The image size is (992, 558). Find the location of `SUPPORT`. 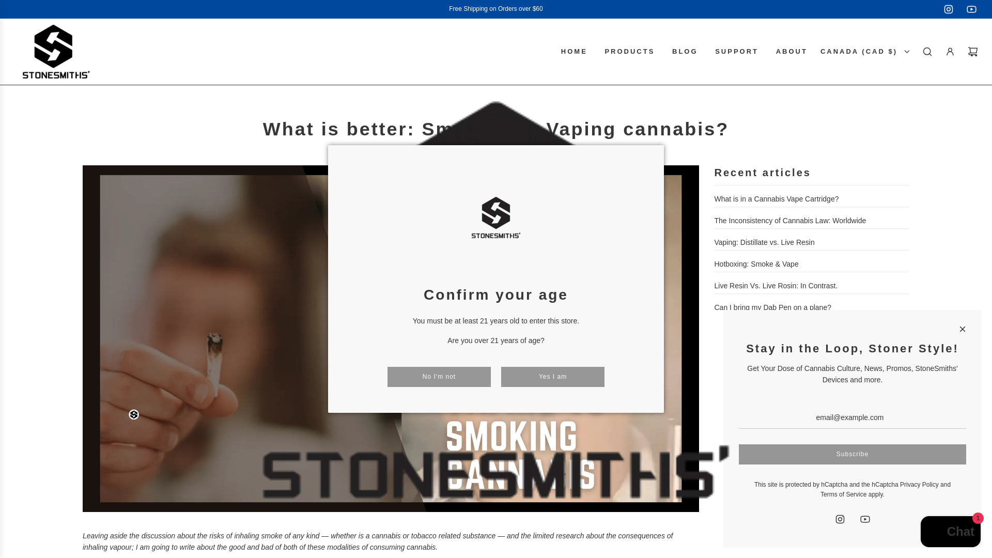

SUPPORT is located at coordinates (736, 52).